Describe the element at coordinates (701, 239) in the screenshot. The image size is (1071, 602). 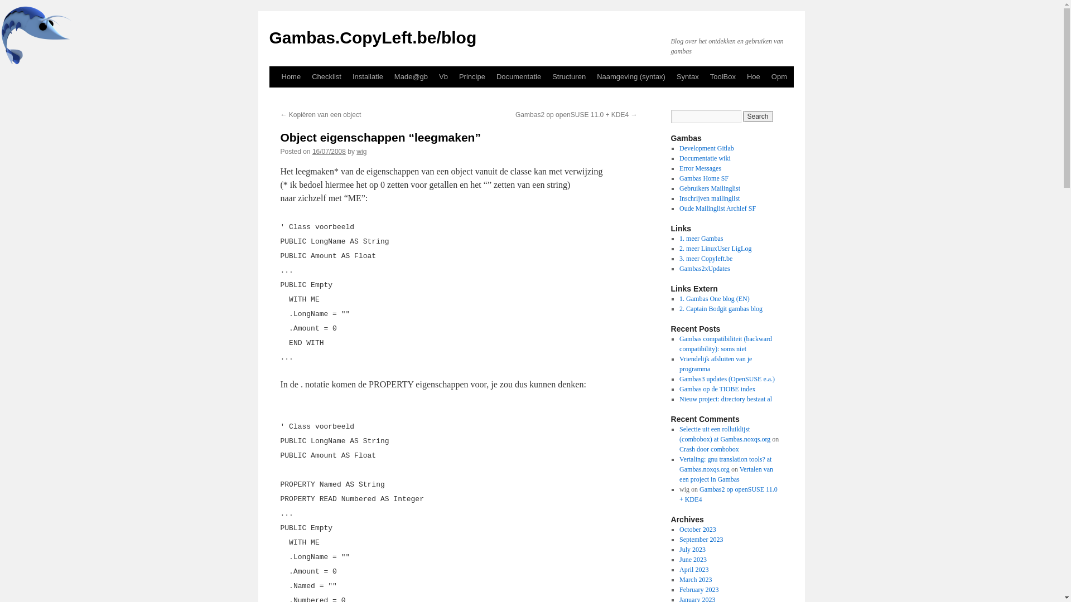
I see `1. meer Gambas` at that location.